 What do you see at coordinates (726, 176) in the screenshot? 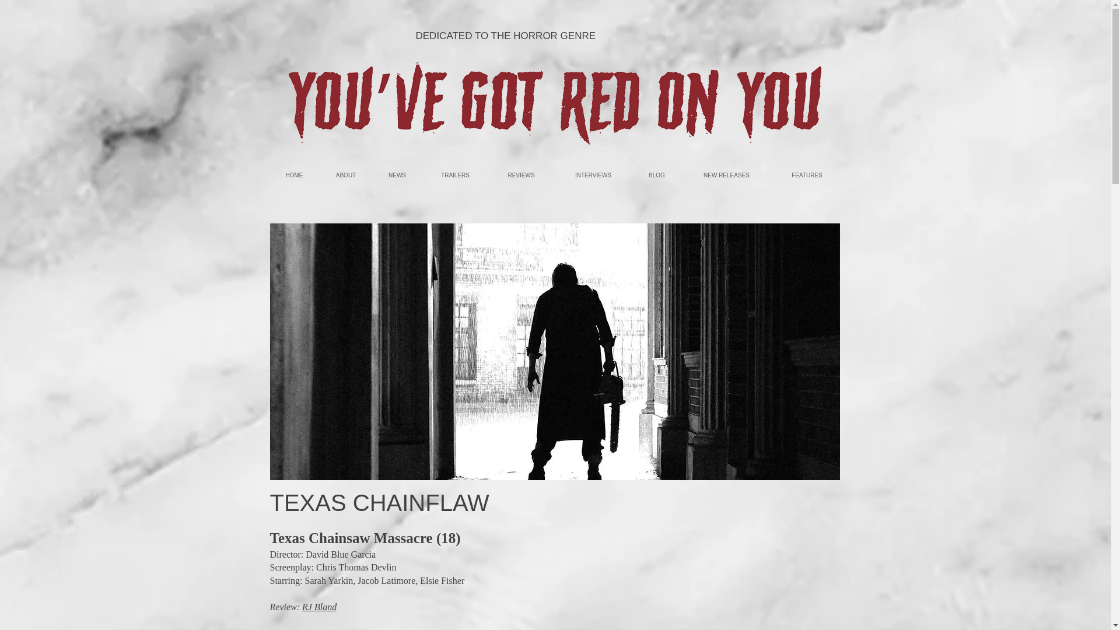
I see `NEW RELEASES` at bounding box center [726, 176].